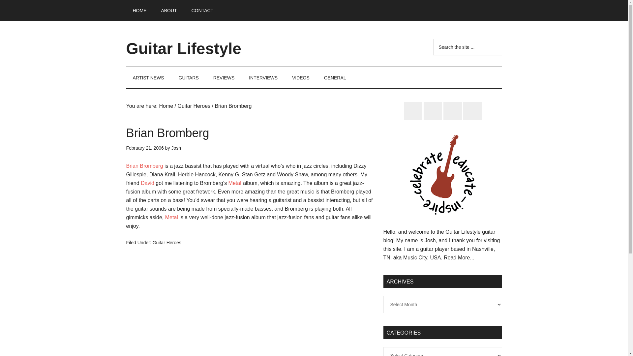 This screenshot has width=633, height=356. I want to click on REVIEWS, so click(224, 78).